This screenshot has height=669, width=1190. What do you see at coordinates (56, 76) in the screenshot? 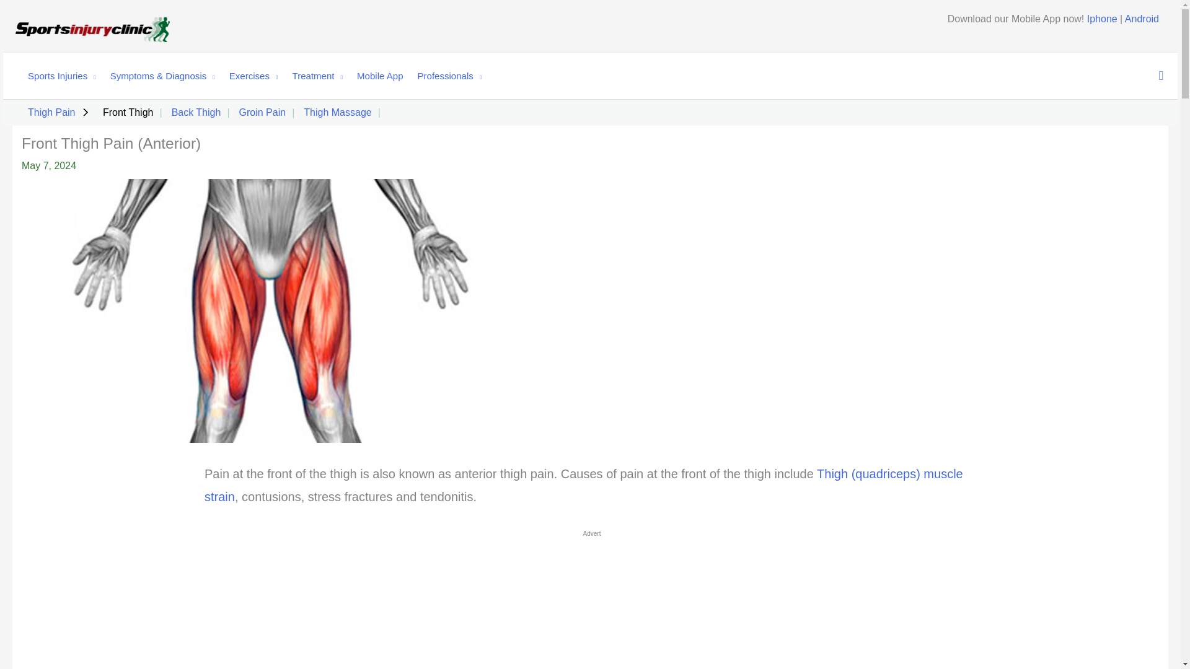
I see `Sports Injuries` at bounding box center [56, 76].